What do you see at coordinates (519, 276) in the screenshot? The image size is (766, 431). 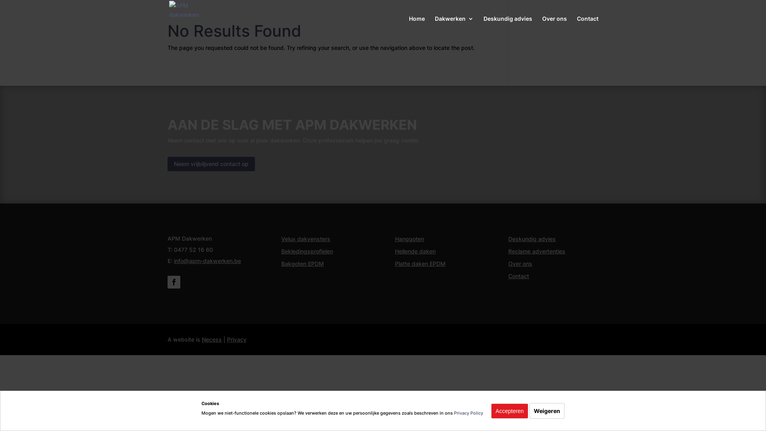 I see `Contact` at bounding box center [519, 276].